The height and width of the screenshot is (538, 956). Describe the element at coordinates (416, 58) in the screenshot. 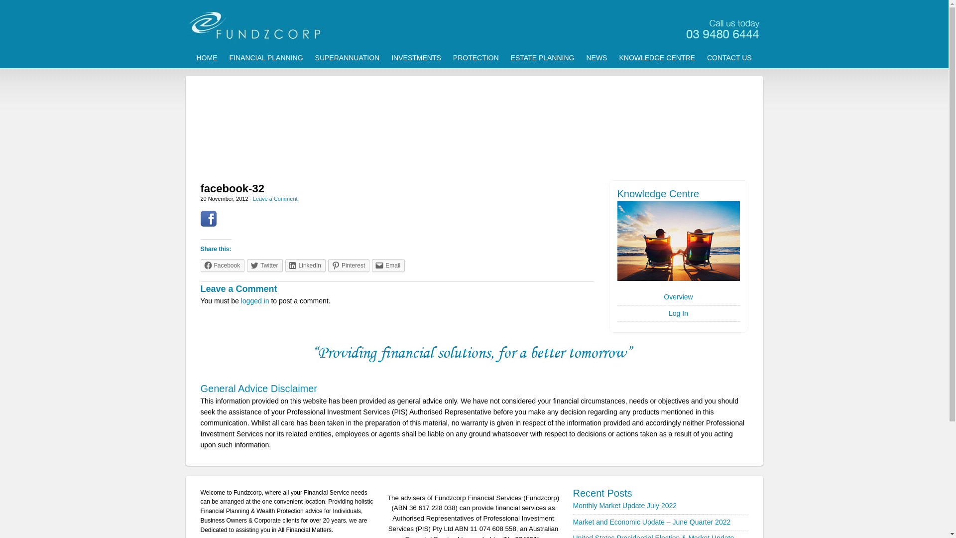

I see `INVESTMENTS` at that location.